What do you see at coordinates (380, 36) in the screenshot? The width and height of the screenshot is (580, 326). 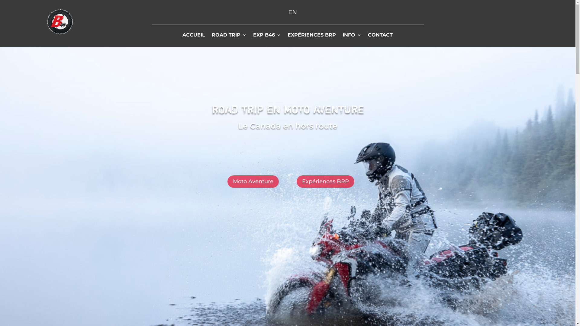 I see `CONTACT` at bounding box center [380, 36].